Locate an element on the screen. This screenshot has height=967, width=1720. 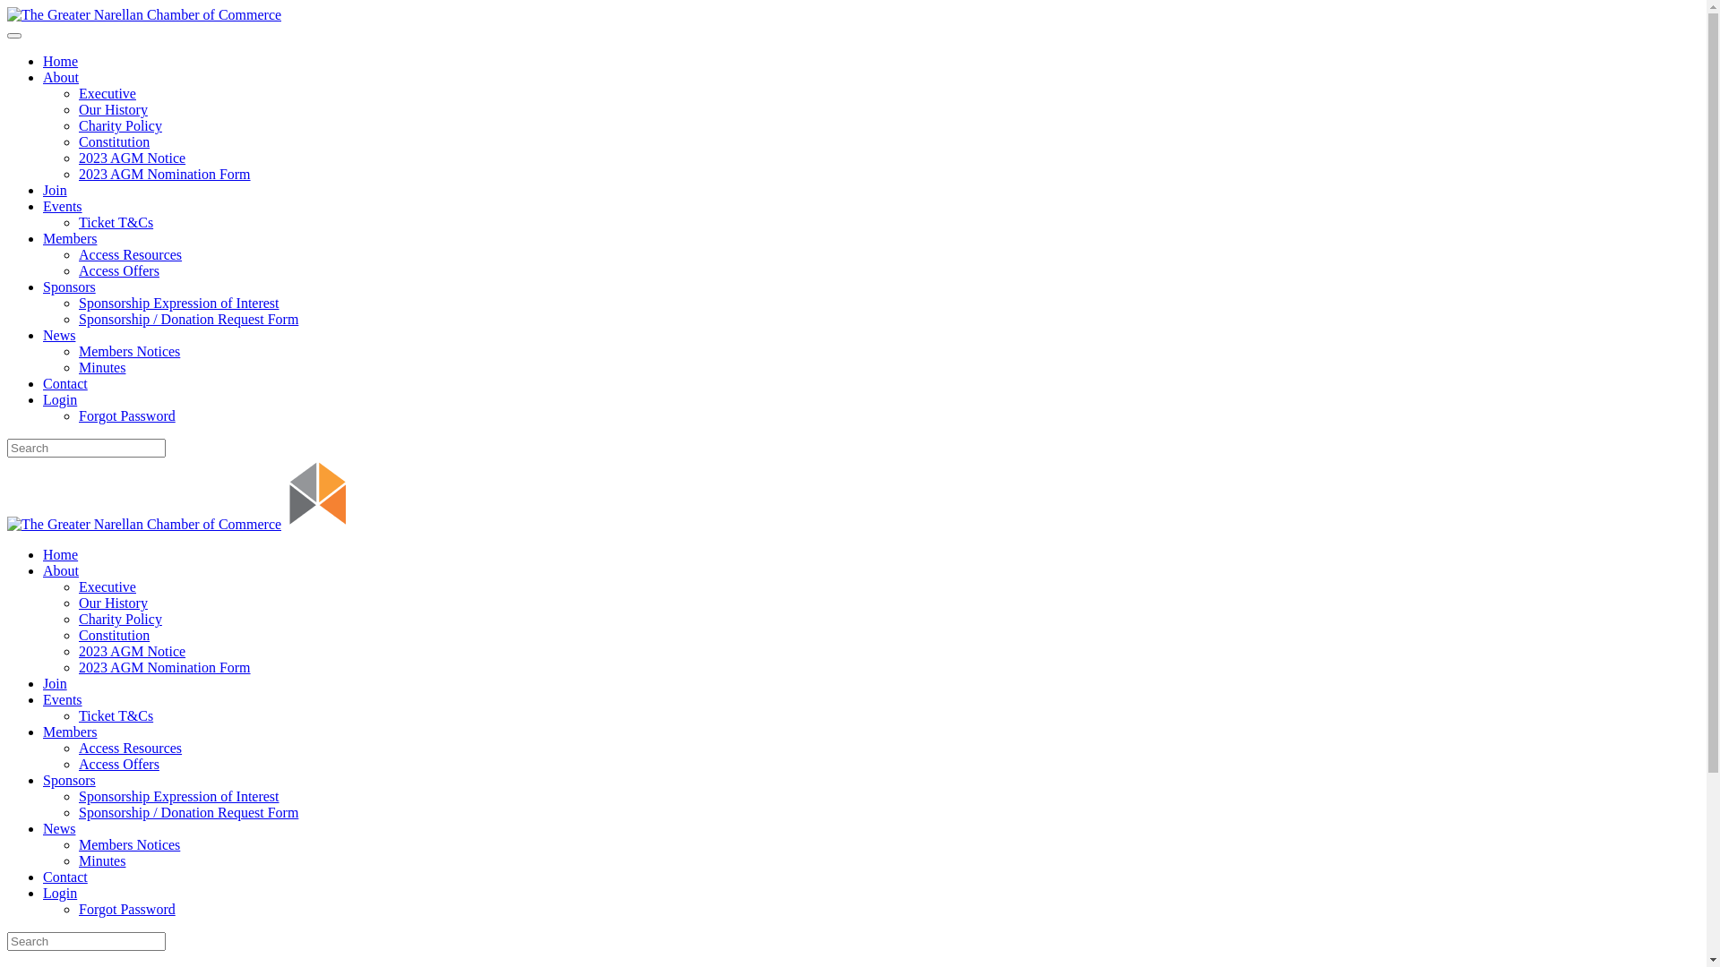
News is located at coordinates (59, 335).